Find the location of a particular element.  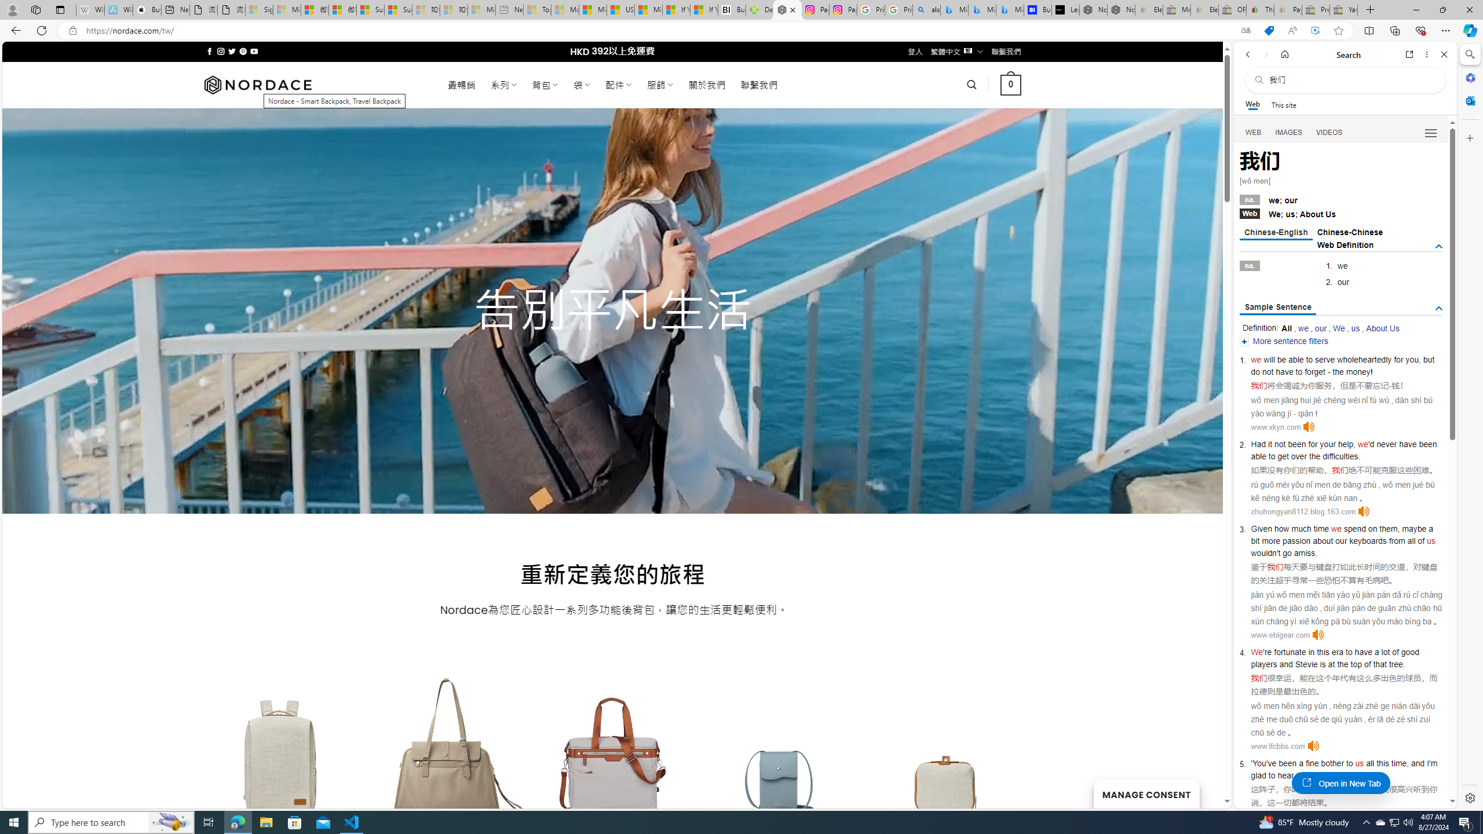

but is located at coordinates (1429, 360).